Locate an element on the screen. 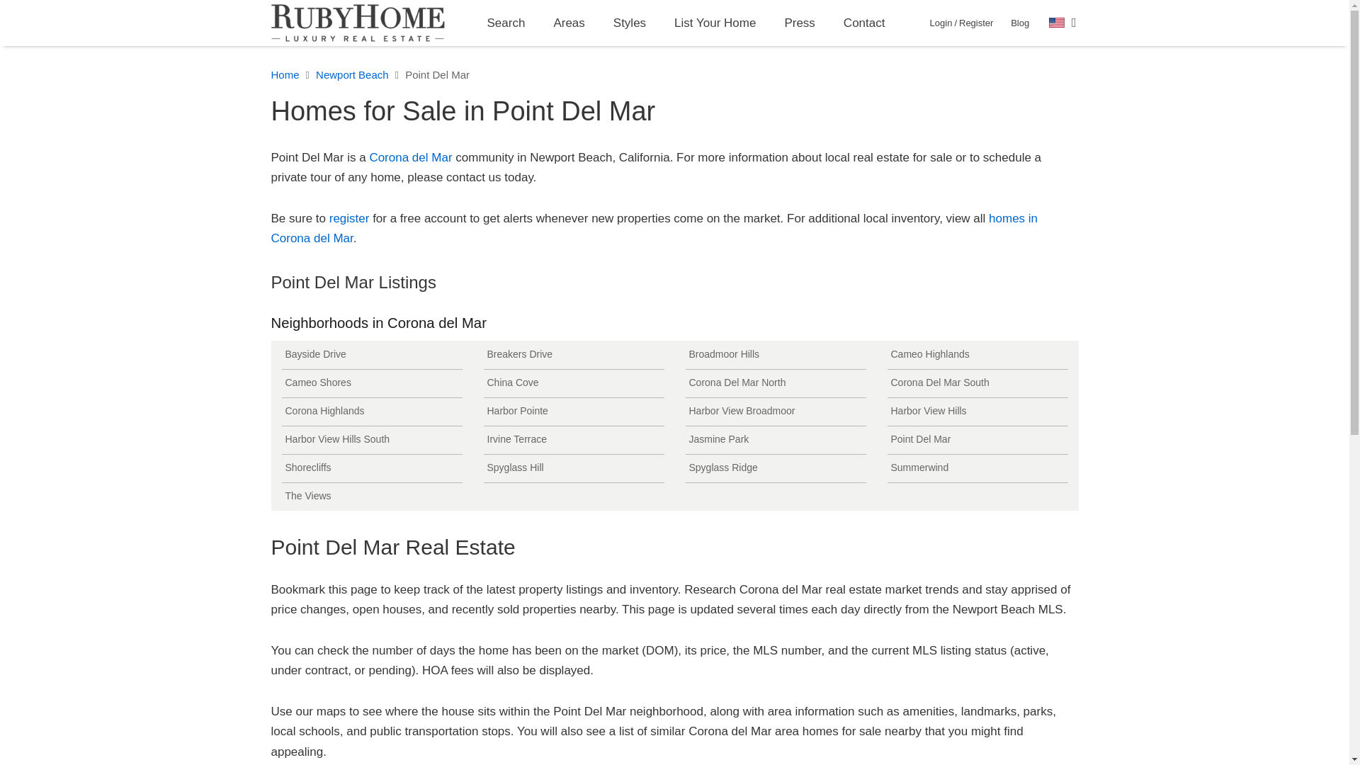  Search is located at coordinates (506, 23).